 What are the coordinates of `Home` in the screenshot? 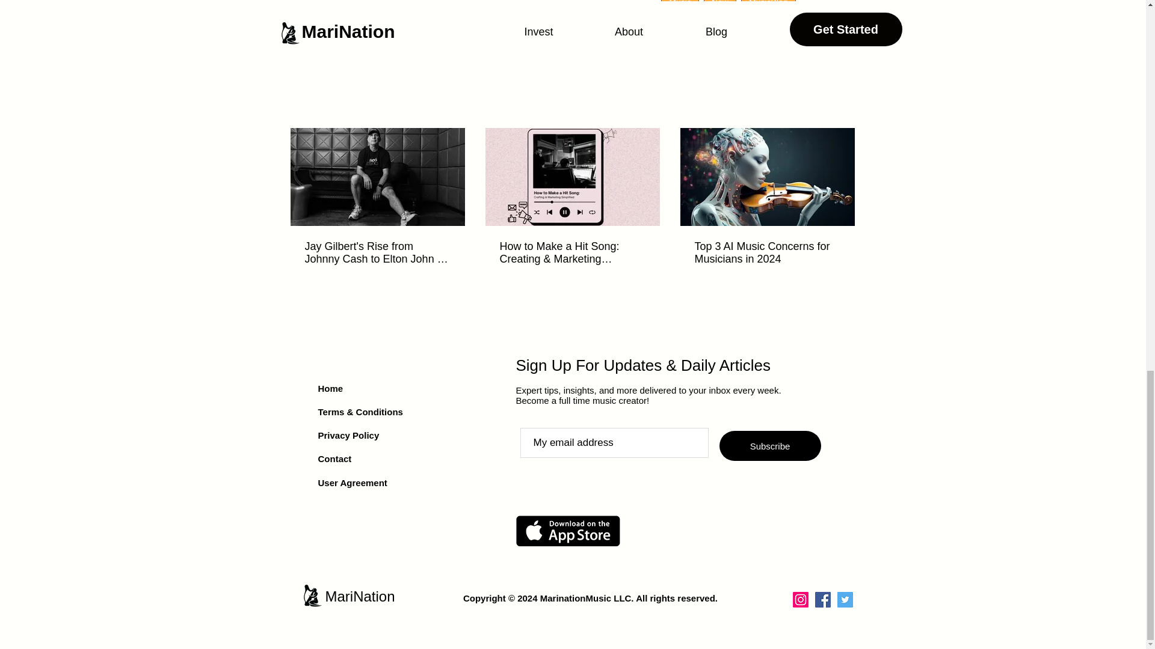 It's located at (330, 388).